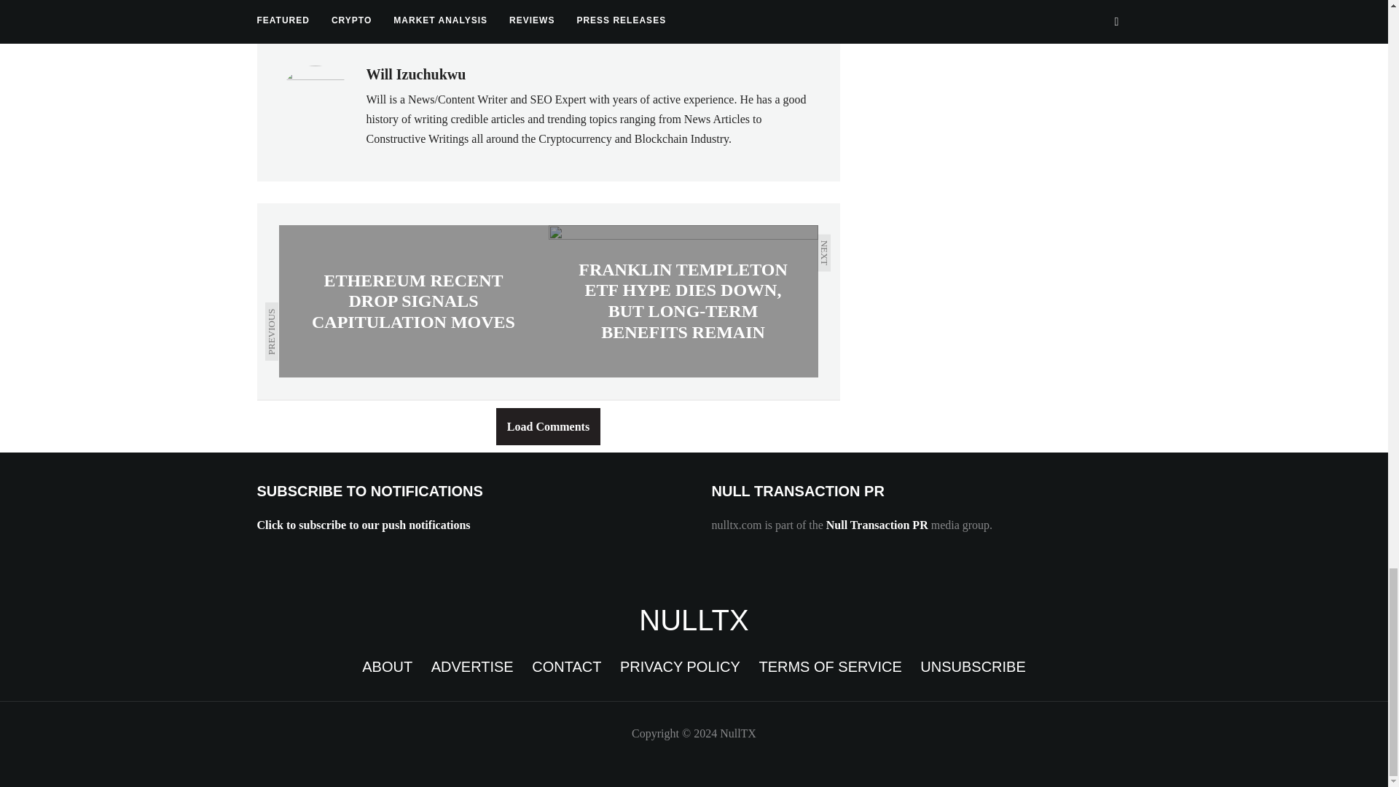 This screenshot has height=787, width=1399. I want to click on Spot ETF, so click(630, 9).